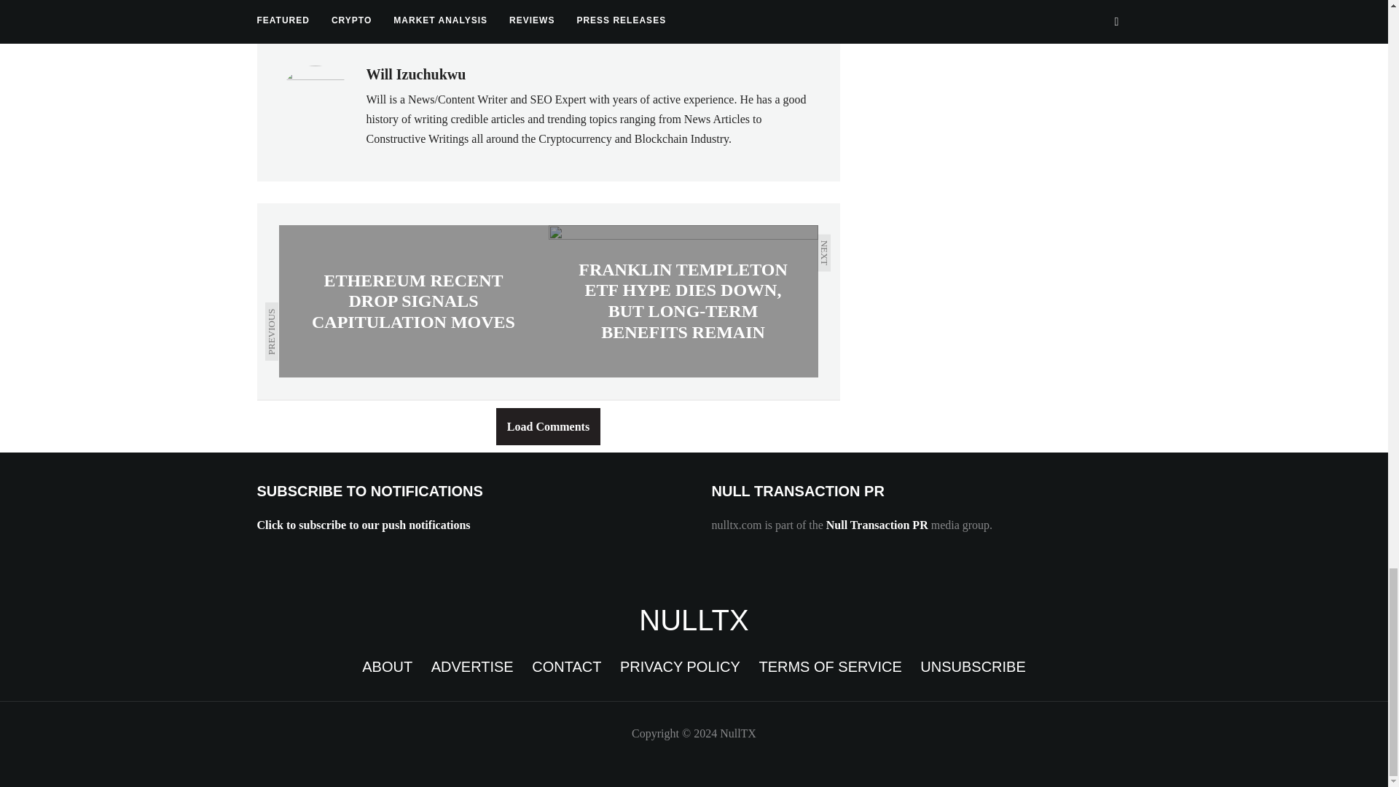 This screenshot has height=787, width=1399. I want to click on Spot ETF, so click(630, 9).